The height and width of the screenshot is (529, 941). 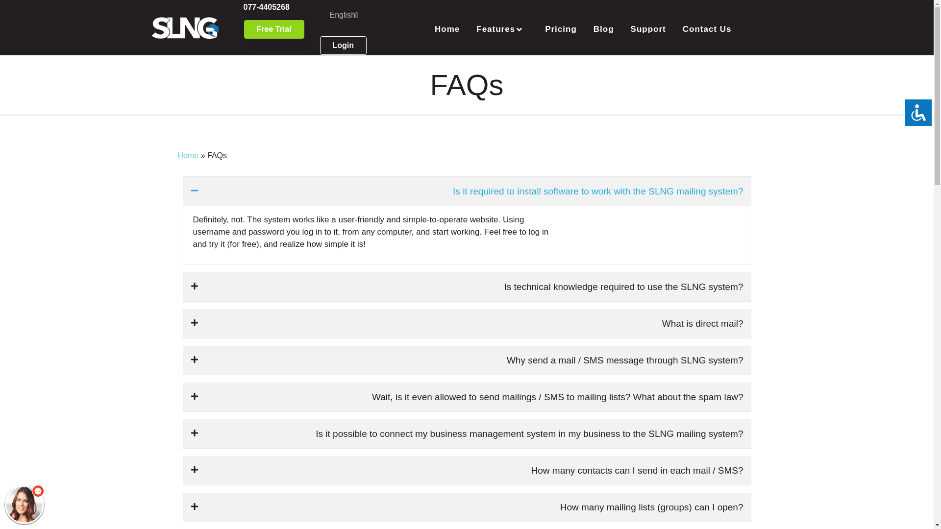 What do you see at coordinates (447, 29) in the screenshot?
I see `Home` at bounding box center [447, 29].